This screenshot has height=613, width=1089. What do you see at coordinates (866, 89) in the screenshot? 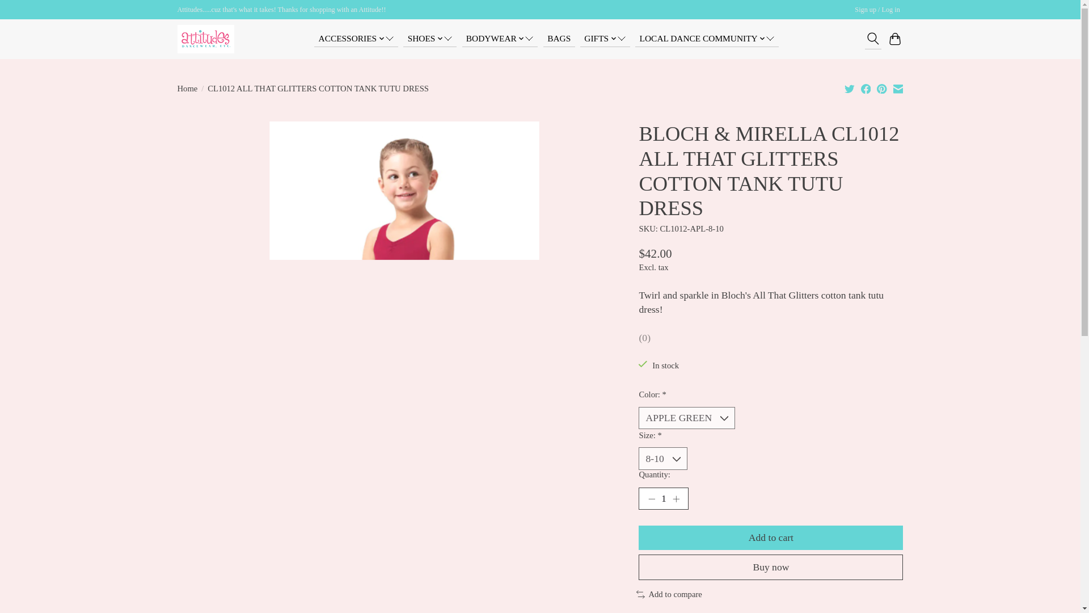
I see `Share on Facebook` at bounding box center [866, 89].